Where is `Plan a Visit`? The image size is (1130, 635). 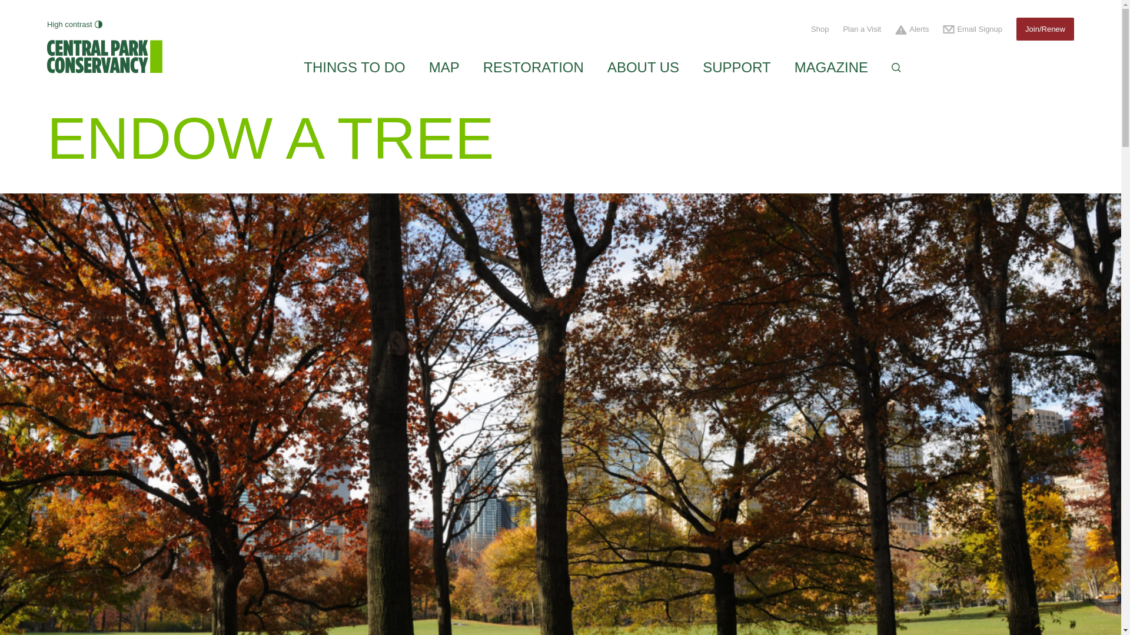
Plan a Visit is located at coordinates (862, 29).